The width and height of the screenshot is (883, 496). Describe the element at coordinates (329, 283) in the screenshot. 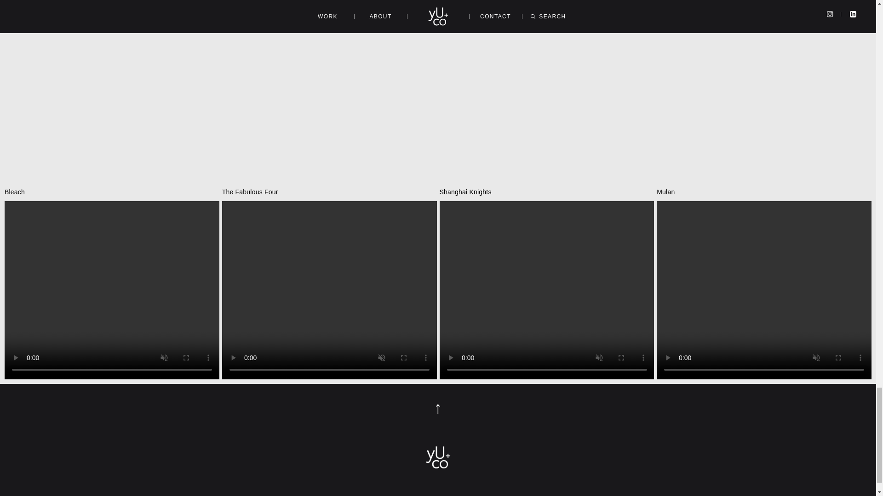

I see `The Fabulous Four` at that location.